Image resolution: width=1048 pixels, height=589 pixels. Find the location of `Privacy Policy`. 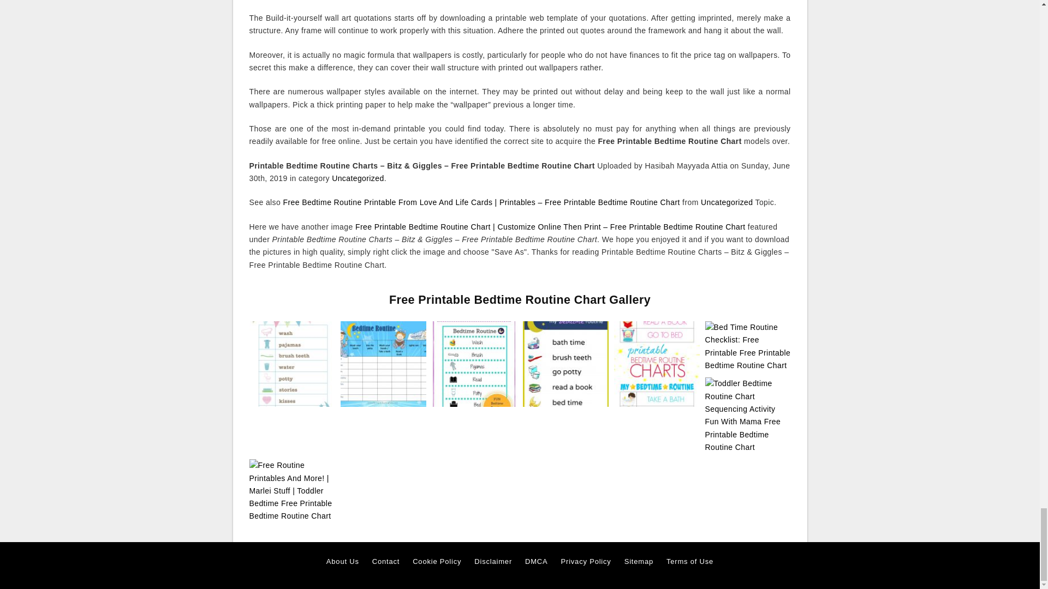

Privacy Policy is located at coordinates (586, 562).